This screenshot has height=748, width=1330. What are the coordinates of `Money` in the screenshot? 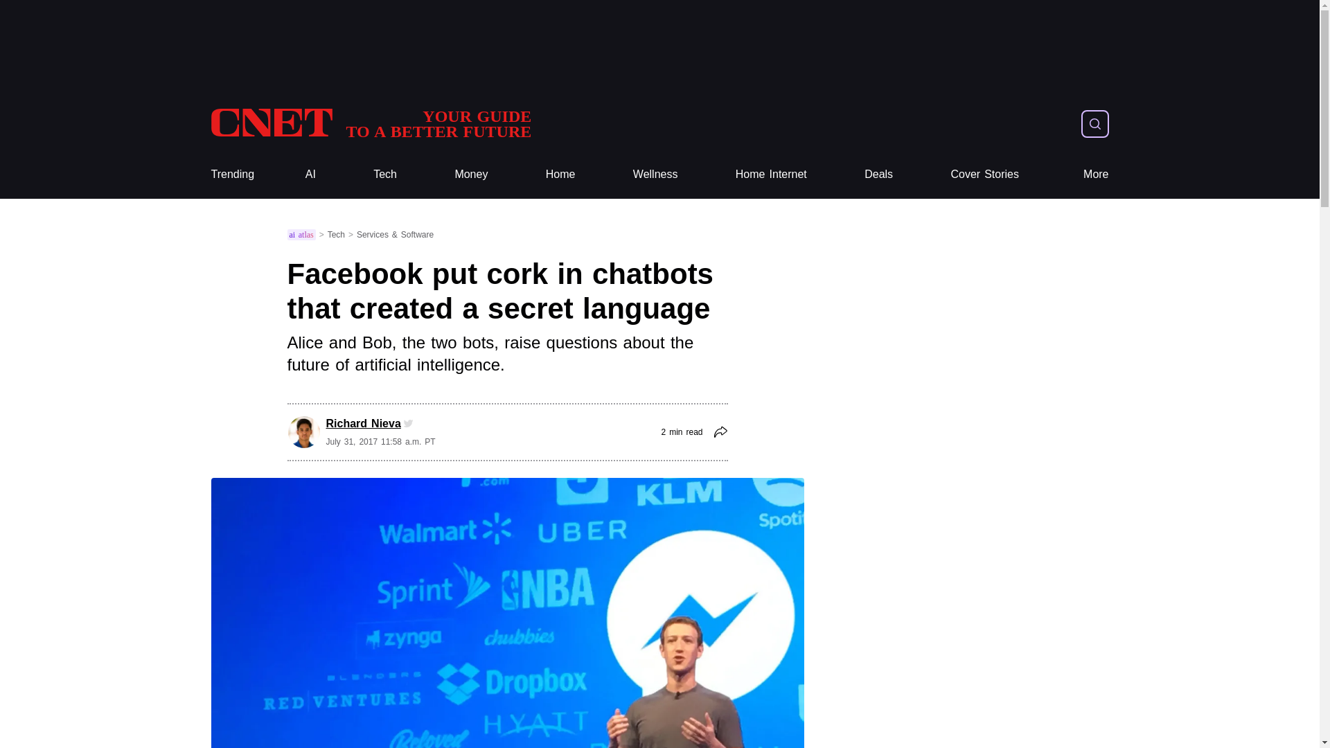 It's located at (771, 175).